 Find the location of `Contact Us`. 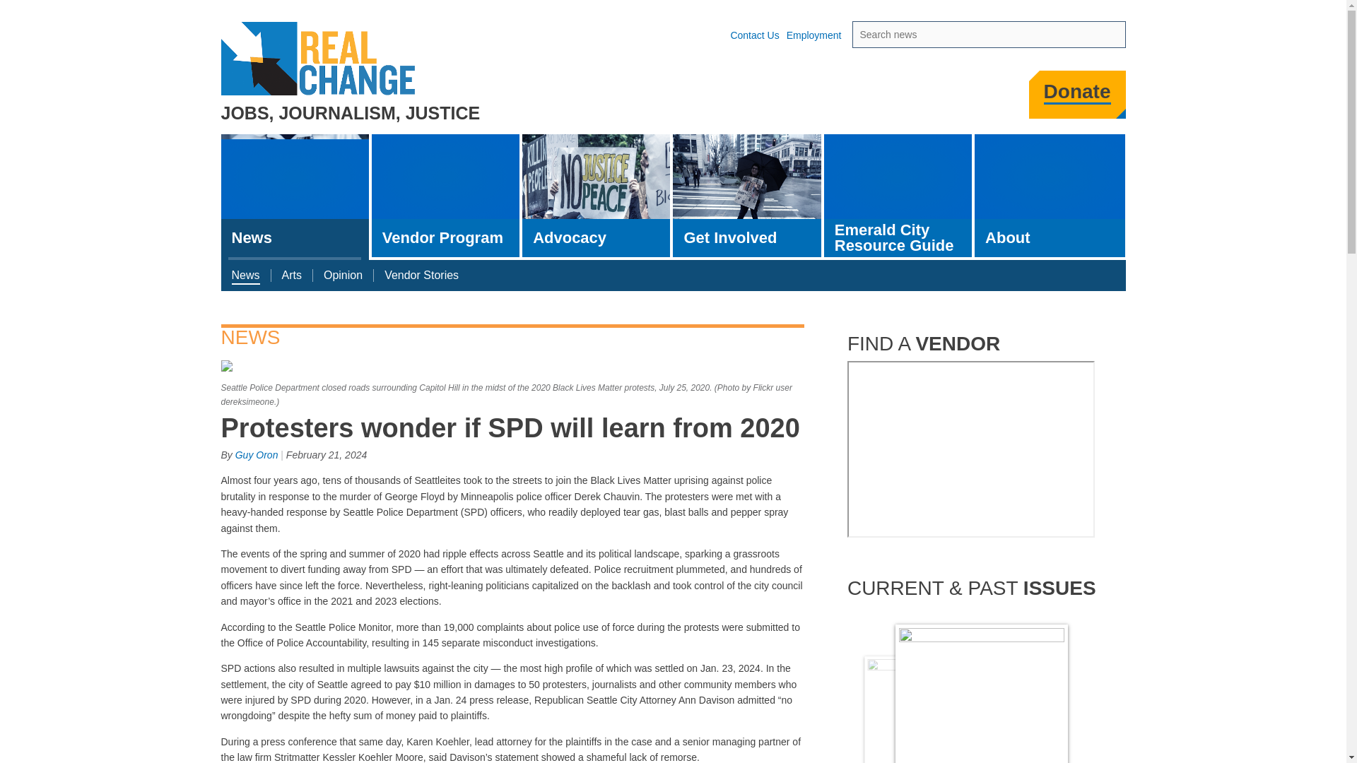

Contact Us is located at coordinates (754, 35).